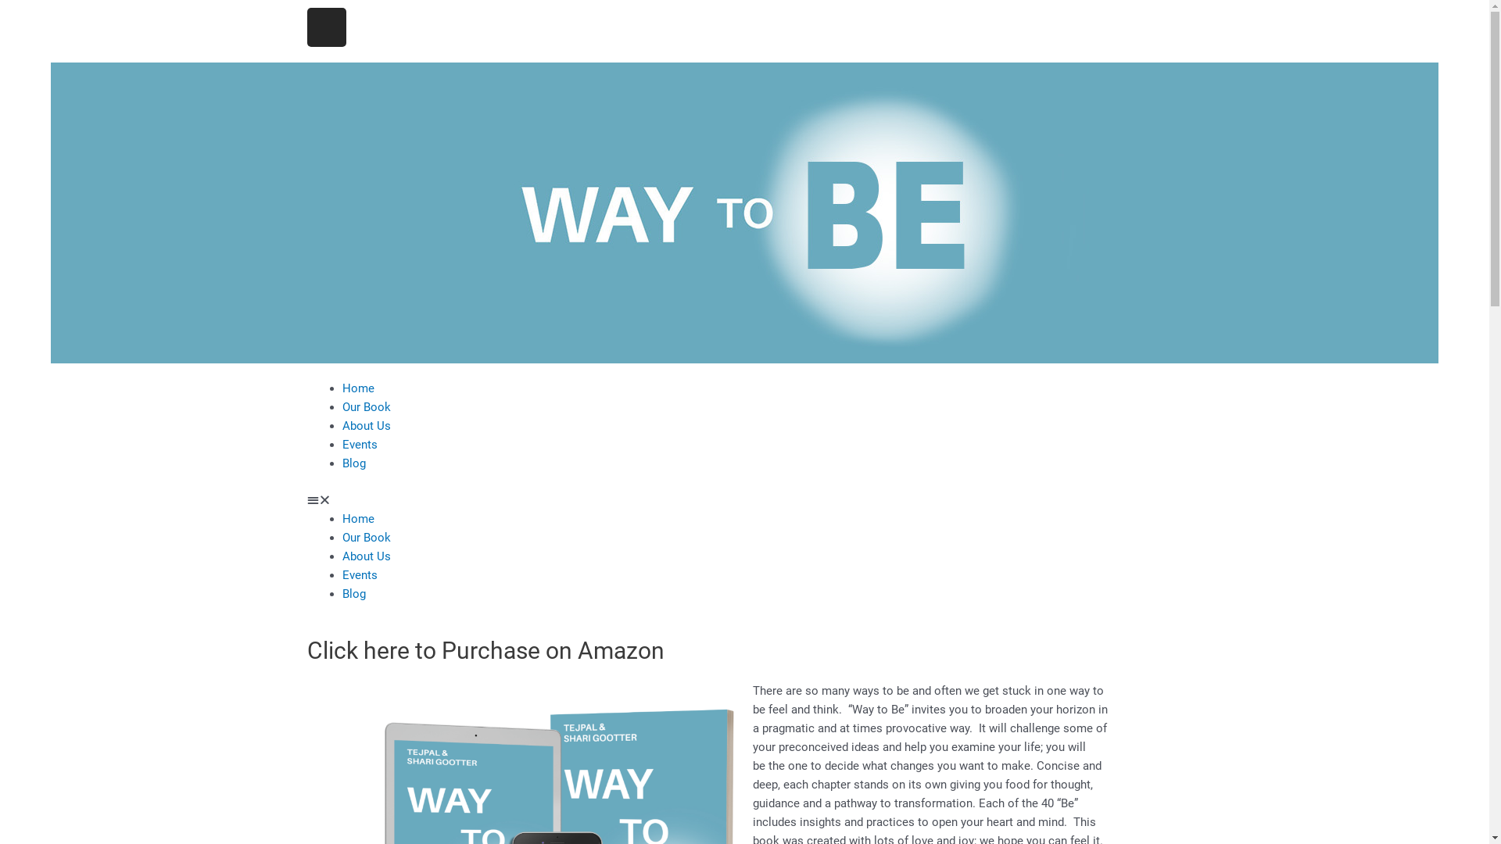 Image resolution: width=1501 pixels, height=844 pixels. What do you see at coordinates (367, 556) in the screenshot?
I see `About Us` at bounding box center [367, 556].